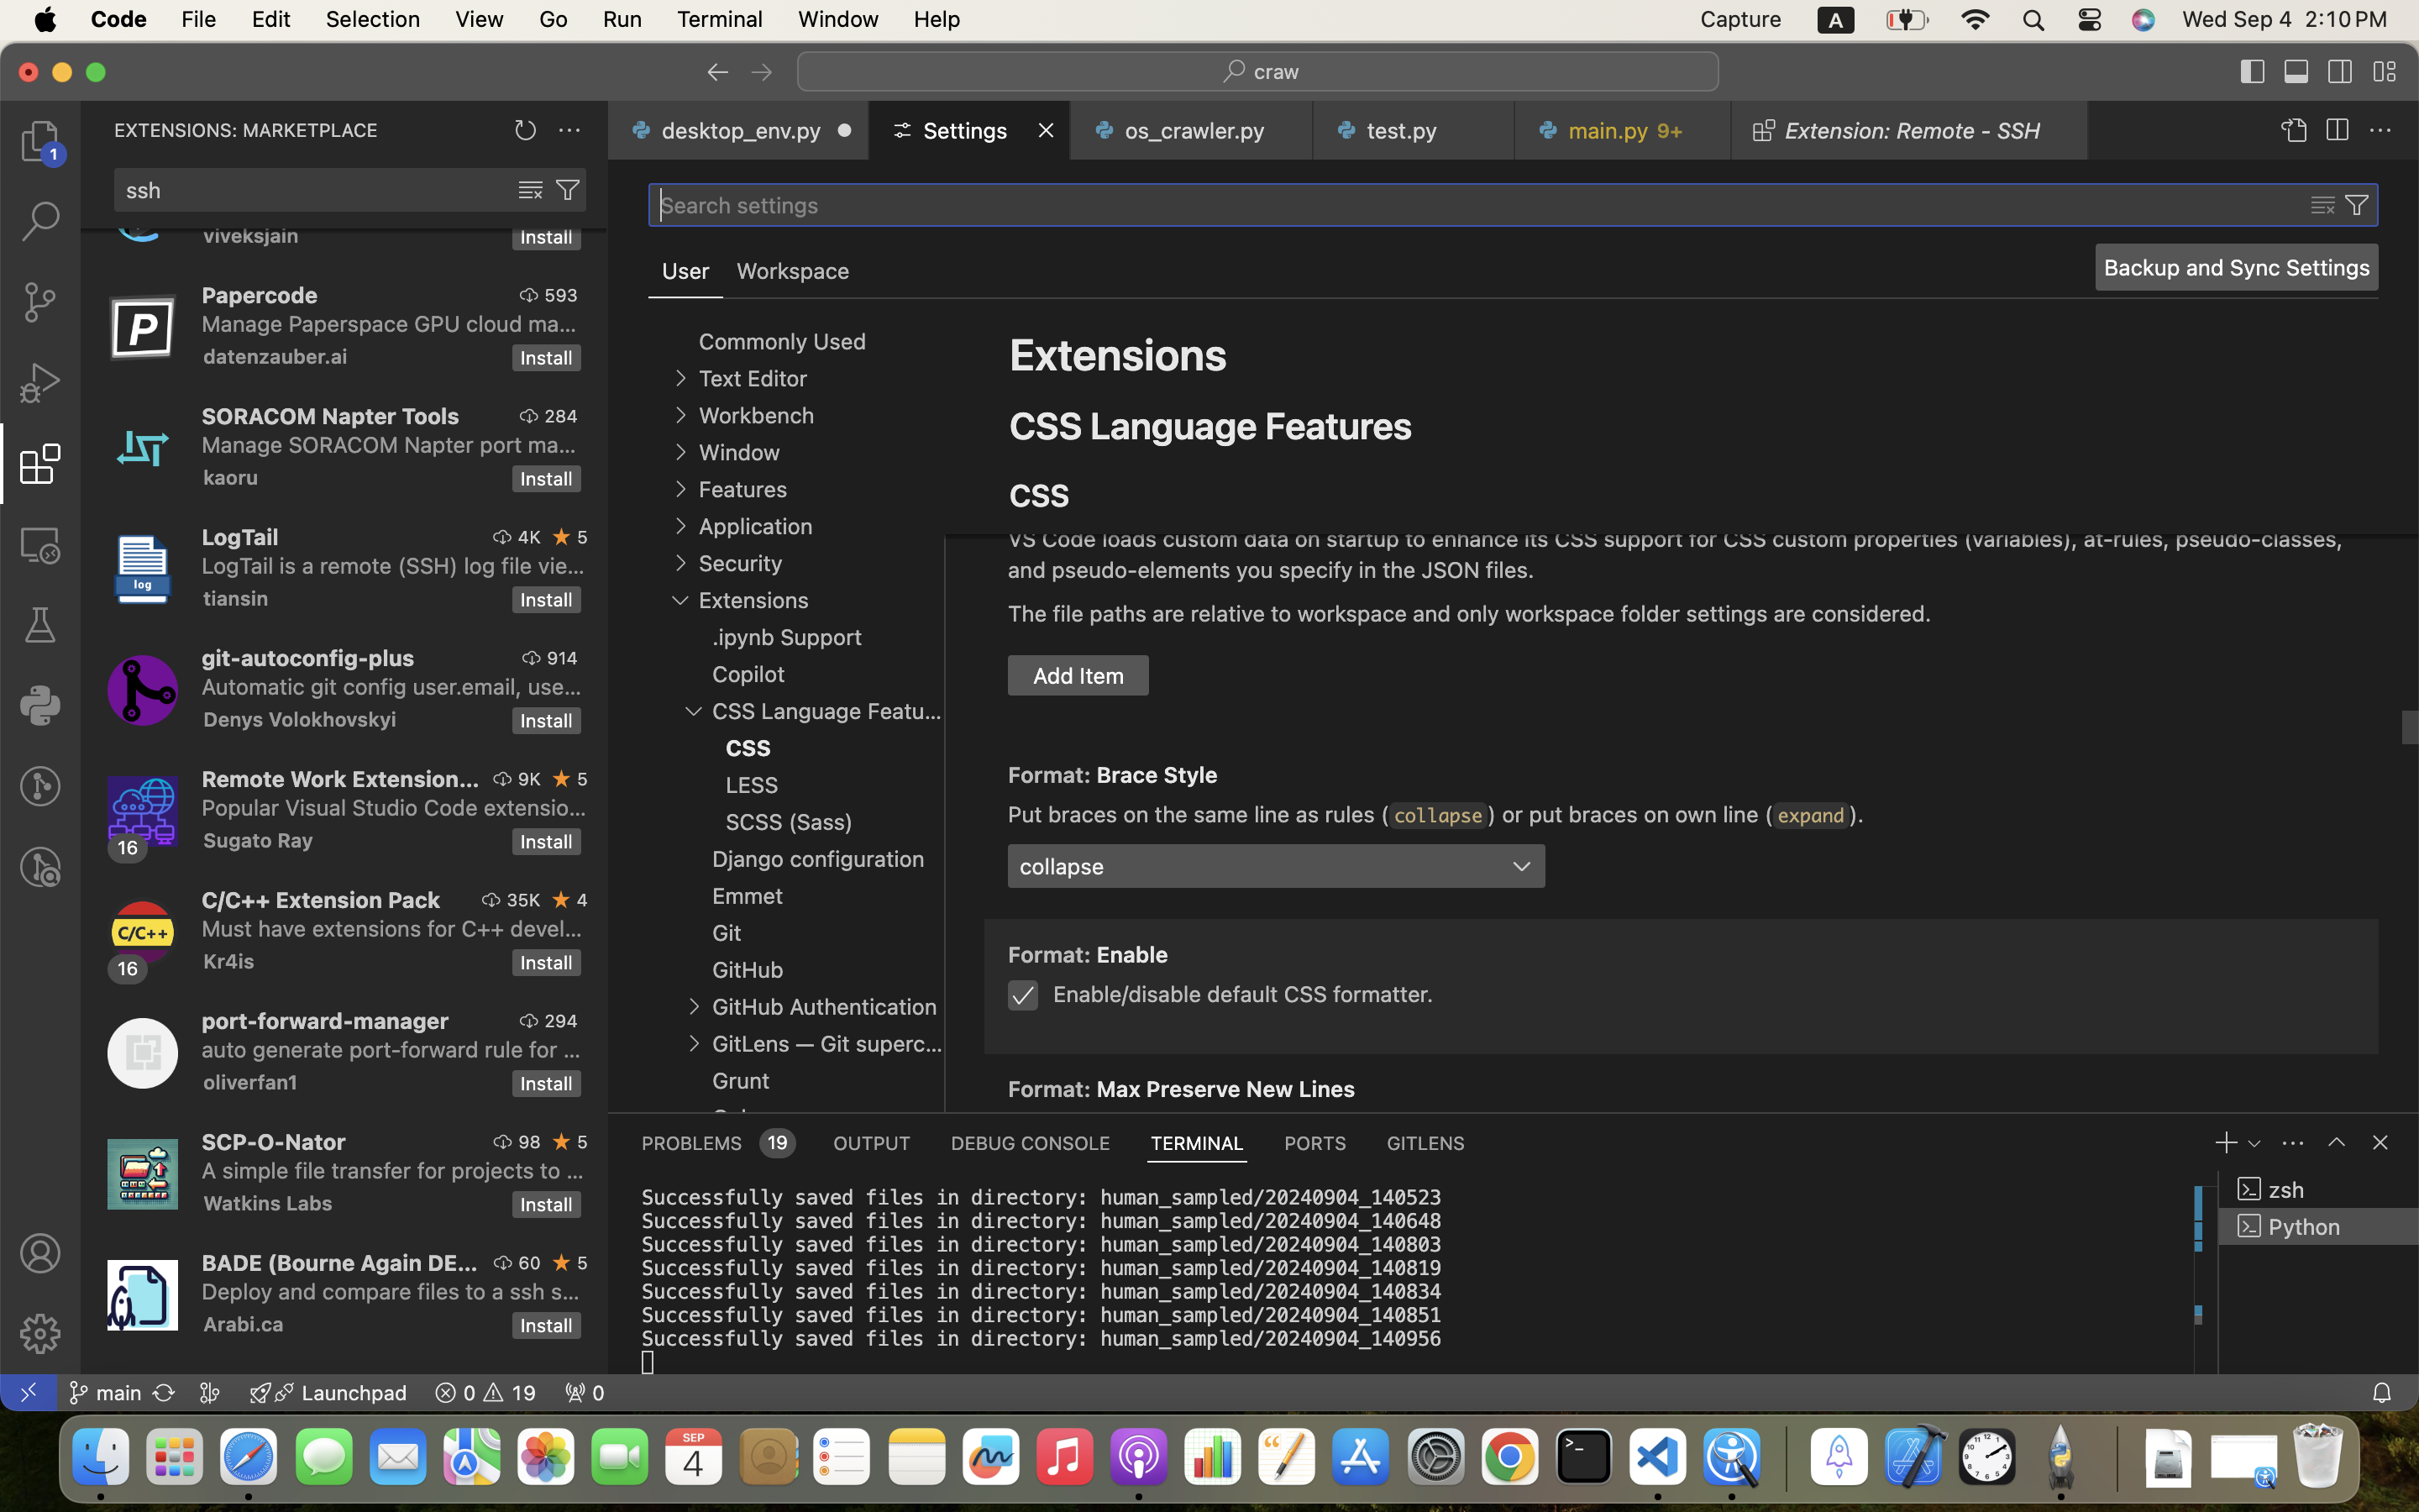 This screenshot has width=2419, height=1512. Describe the element at coordinates (40, 625) in the screenshot. I see `` at that location.